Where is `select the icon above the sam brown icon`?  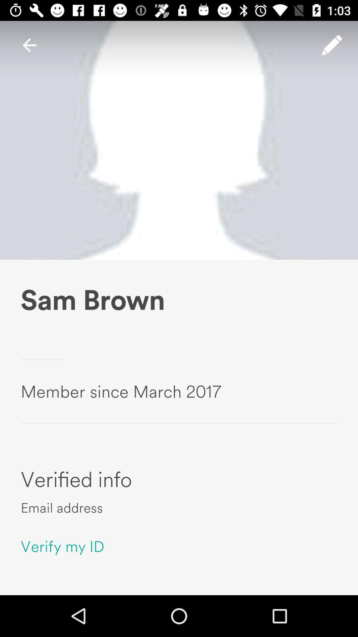 select the icon above the sam brown icon is located at coordinates (29, 45).